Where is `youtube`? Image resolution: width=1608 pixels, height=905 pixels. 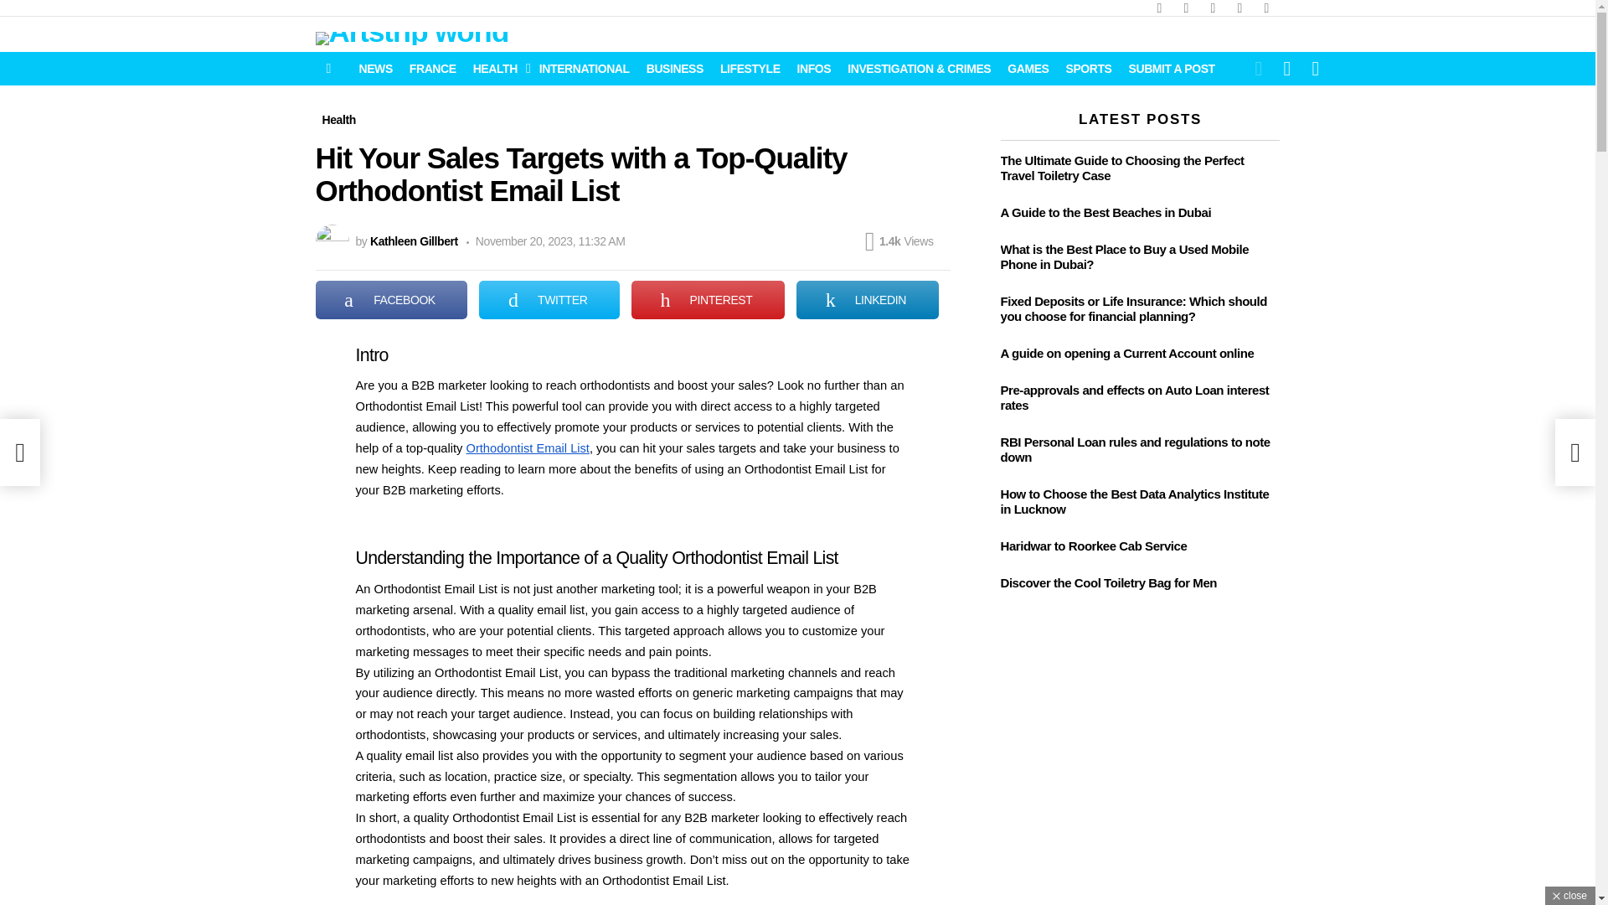
youtube is located at coordinates (1266, 8).